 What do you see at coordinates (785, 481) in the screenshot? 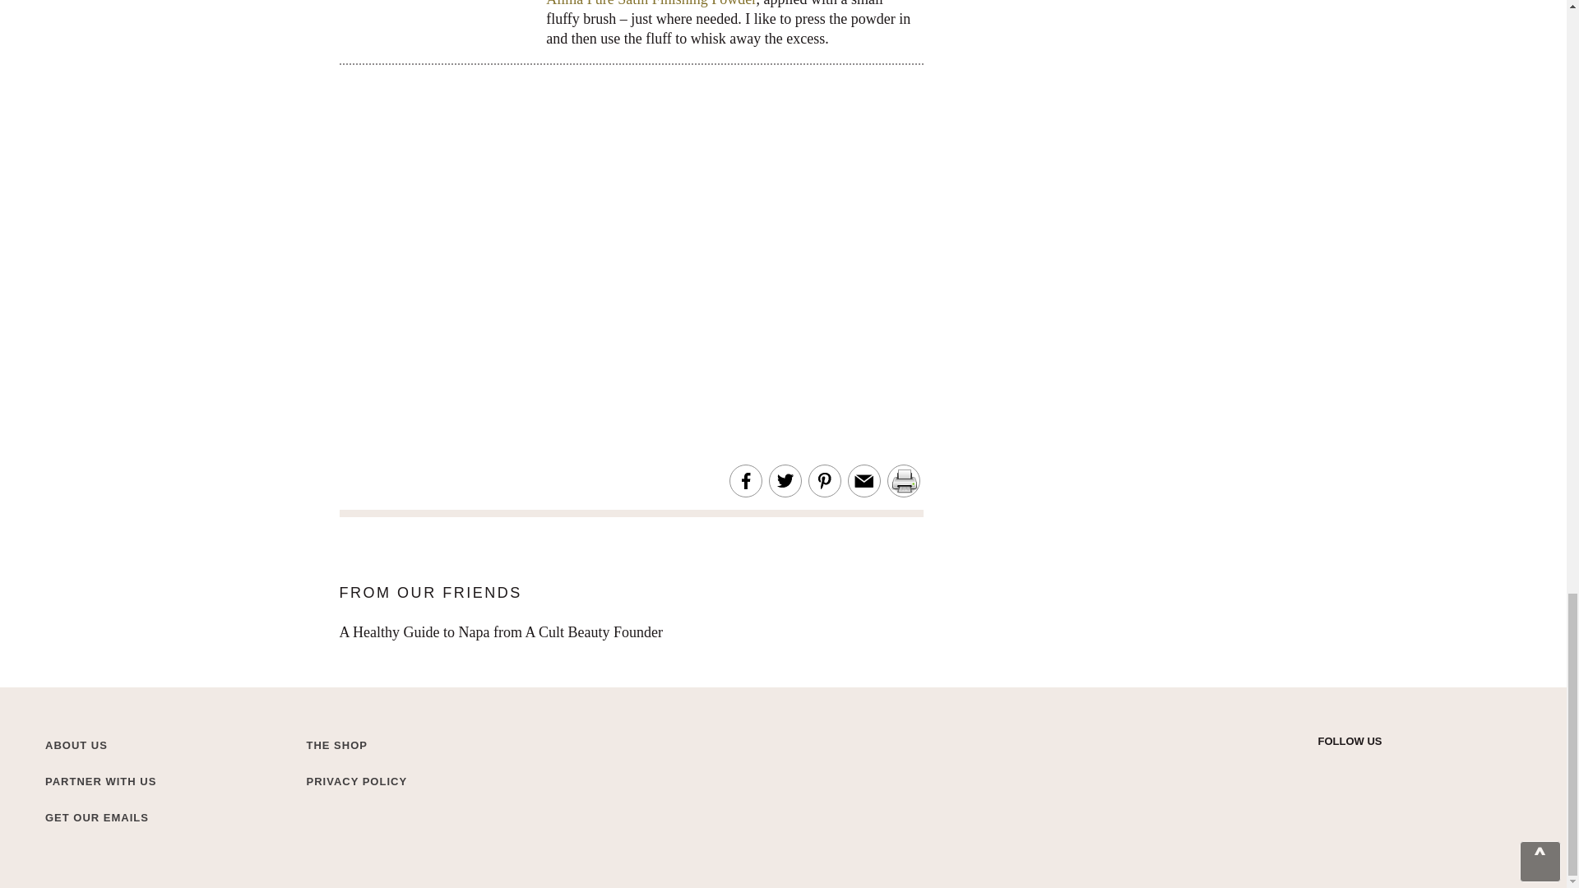
I see `Share this article on Twitter` at bounding box center [785, 481].